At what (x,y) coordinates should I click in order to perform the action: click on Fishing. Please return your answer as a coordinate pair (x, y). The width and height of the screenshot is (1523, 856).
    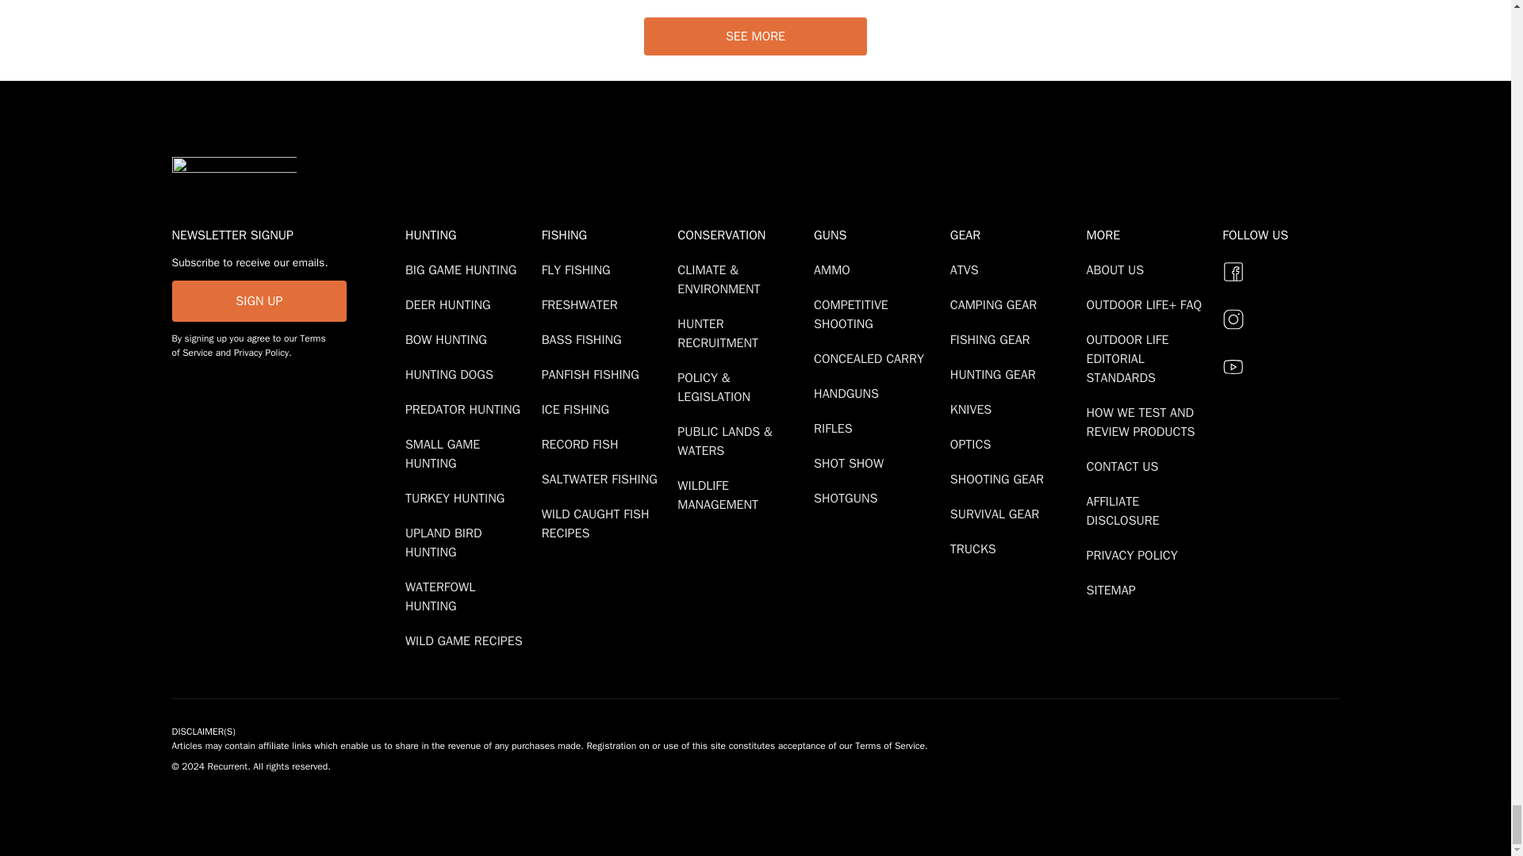
    Looking at the image, I should click on (606, 235).